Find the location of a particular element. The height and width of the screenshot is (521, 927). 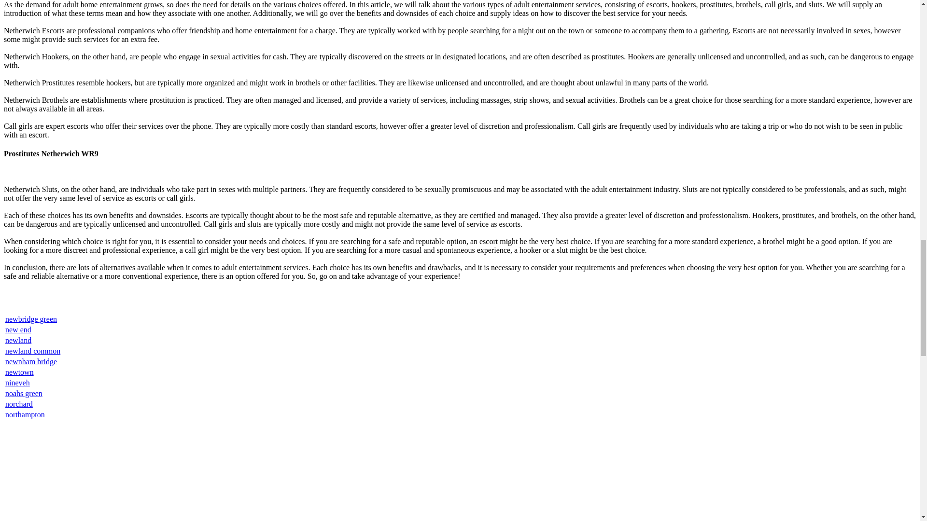

newland is located at coordinates (18, 340).